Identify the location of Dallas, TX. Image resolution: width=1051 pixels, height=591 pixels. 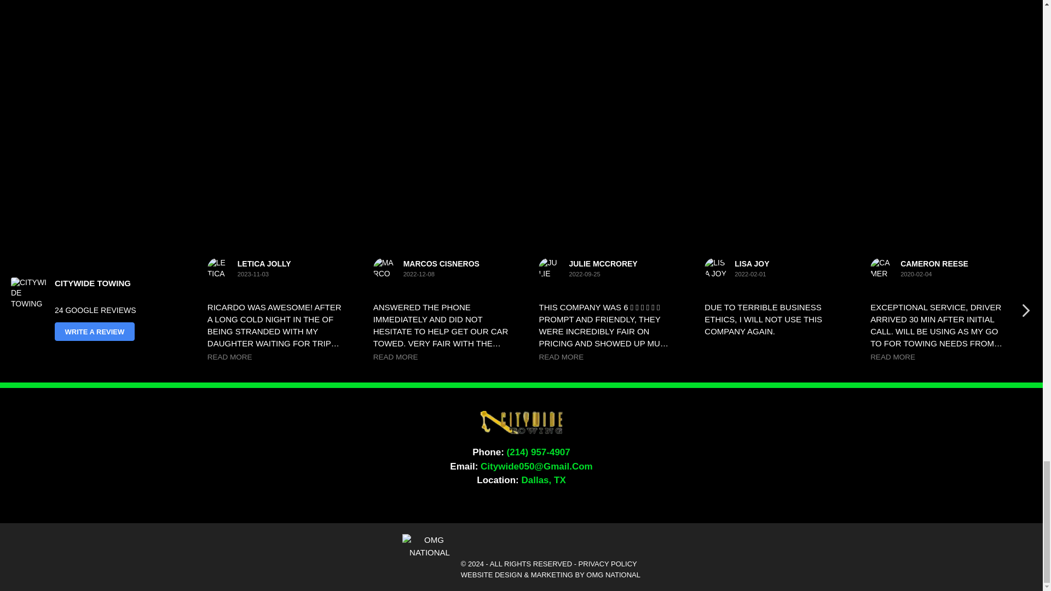
(543, 480).